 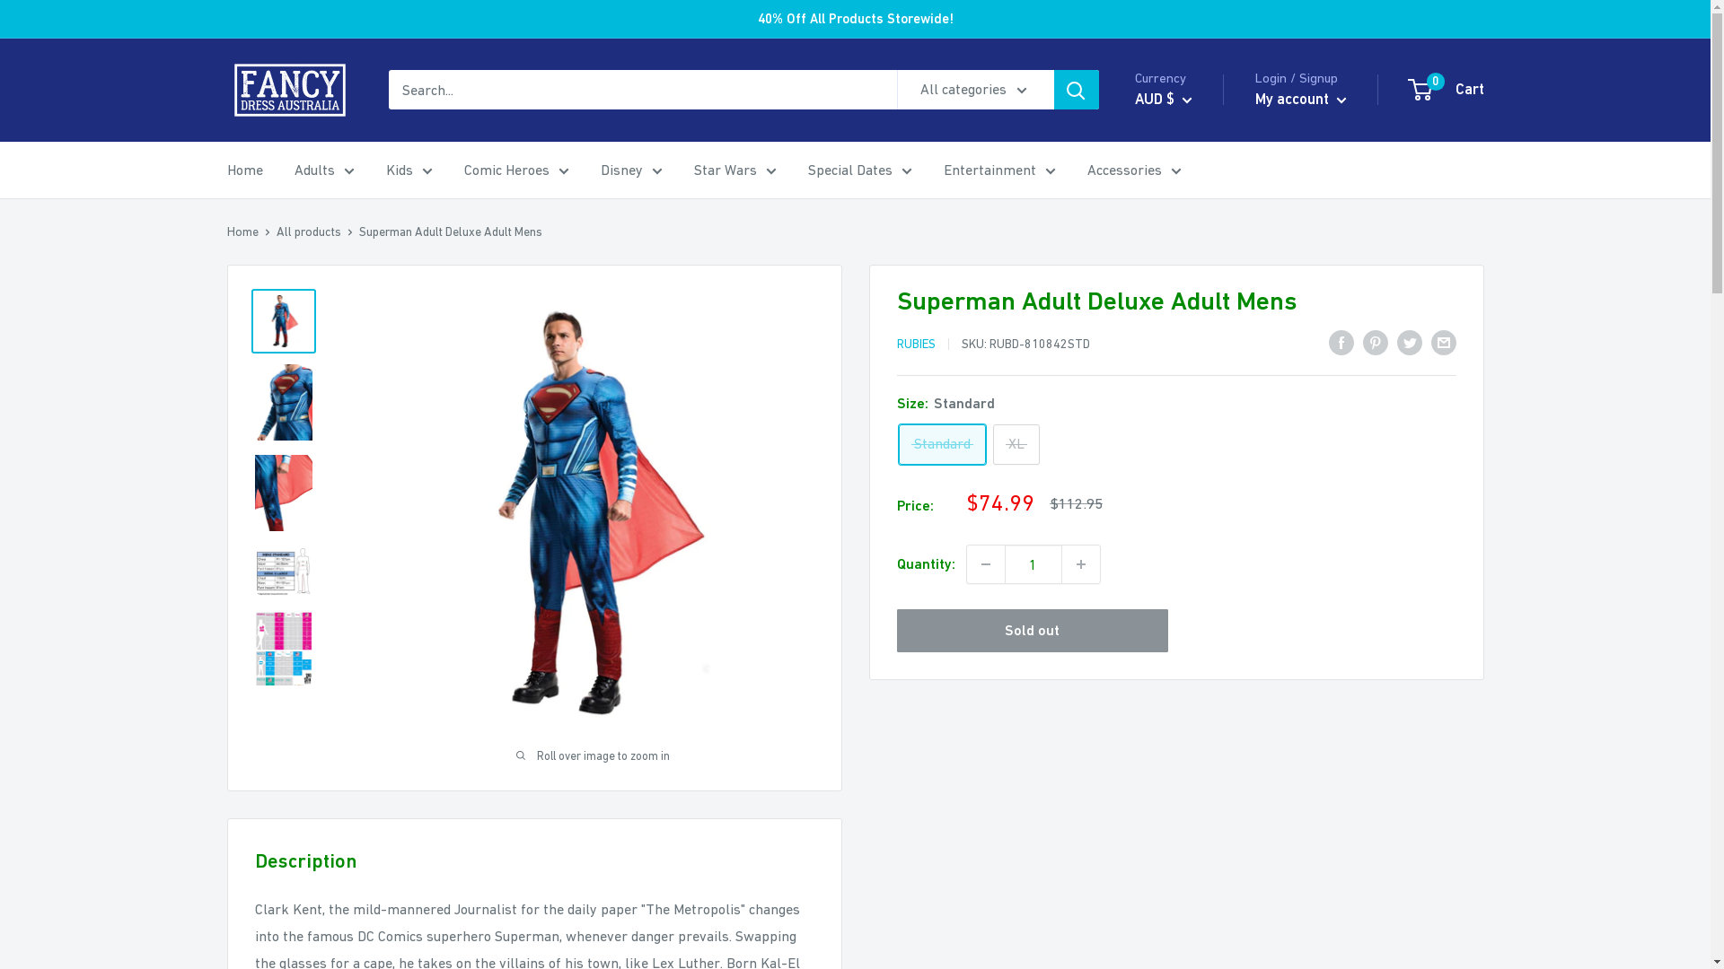 I want to click on Increase quantity by 1, so click(x=1080, y=564).